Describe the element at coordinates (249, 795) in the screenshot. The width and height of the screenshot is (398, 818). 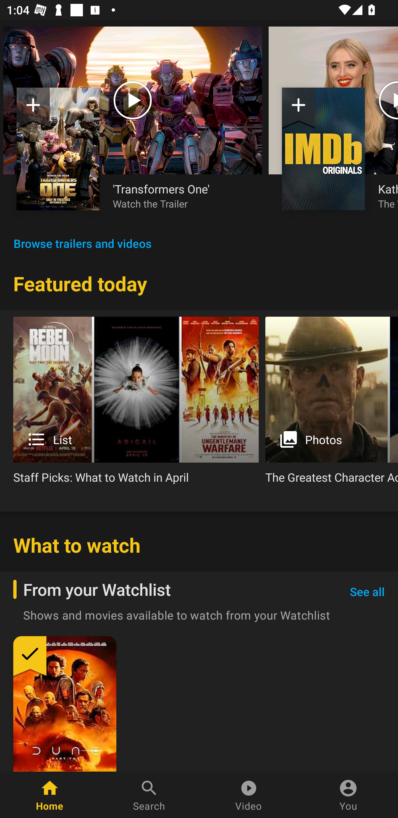
I see `Video` at that location.